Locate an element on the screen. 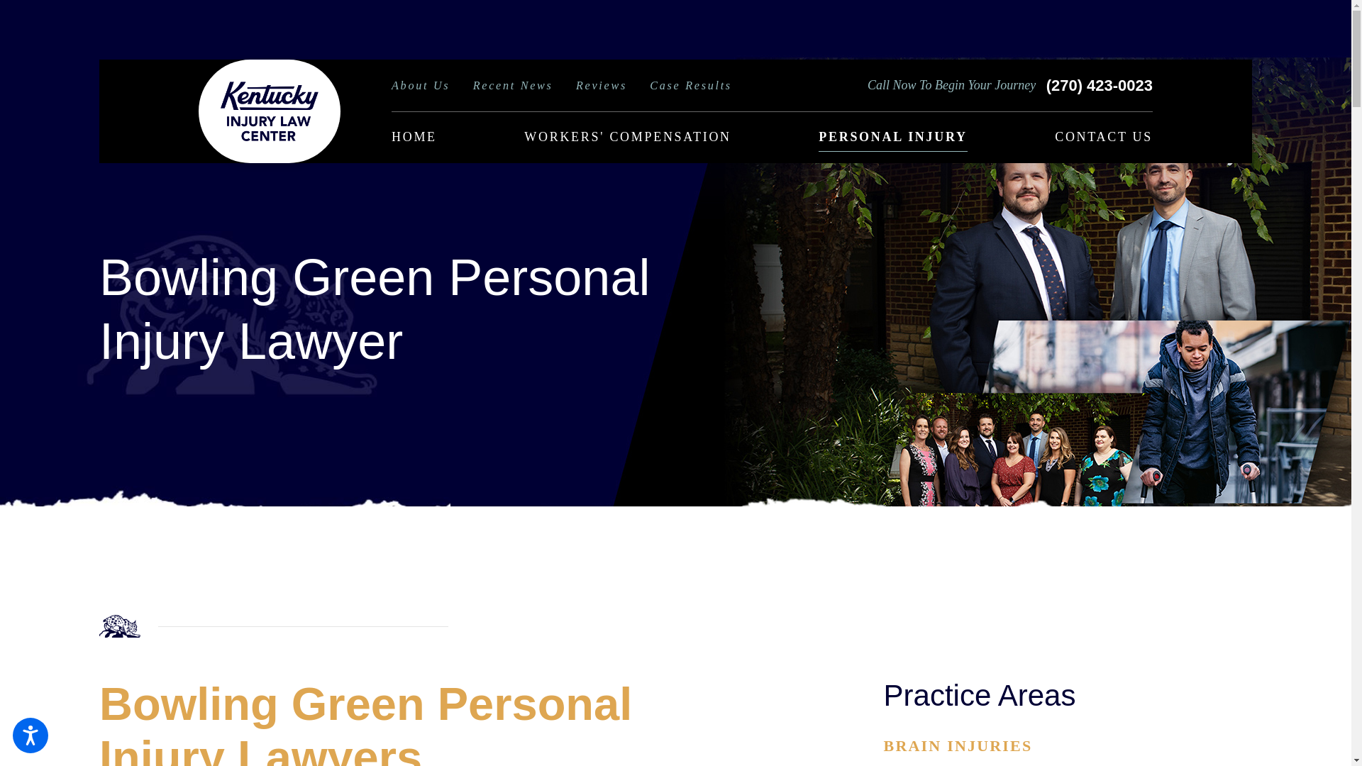 The width and height of the screenshot is (1362, 766). PERSONAL INJURY is located at coordinates (892, 138).